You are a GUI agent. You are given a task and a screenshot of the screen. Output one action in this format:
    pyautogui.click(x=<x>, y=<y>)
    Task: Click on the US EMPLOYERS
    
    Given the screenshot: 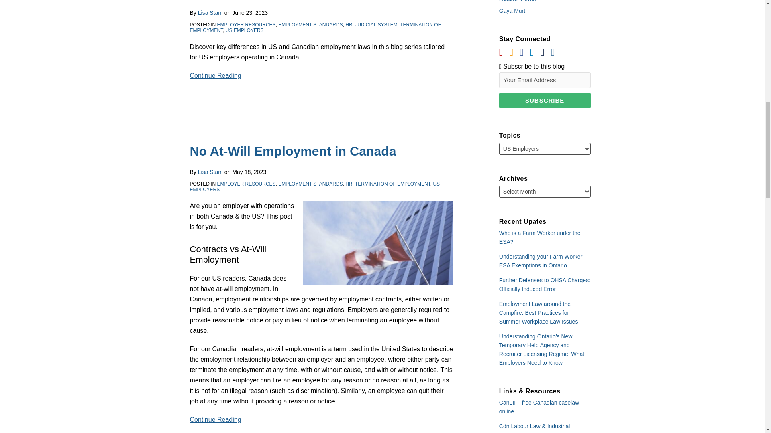 What is the action you would take?
    pyautogui.click(x=245, y=30)
    